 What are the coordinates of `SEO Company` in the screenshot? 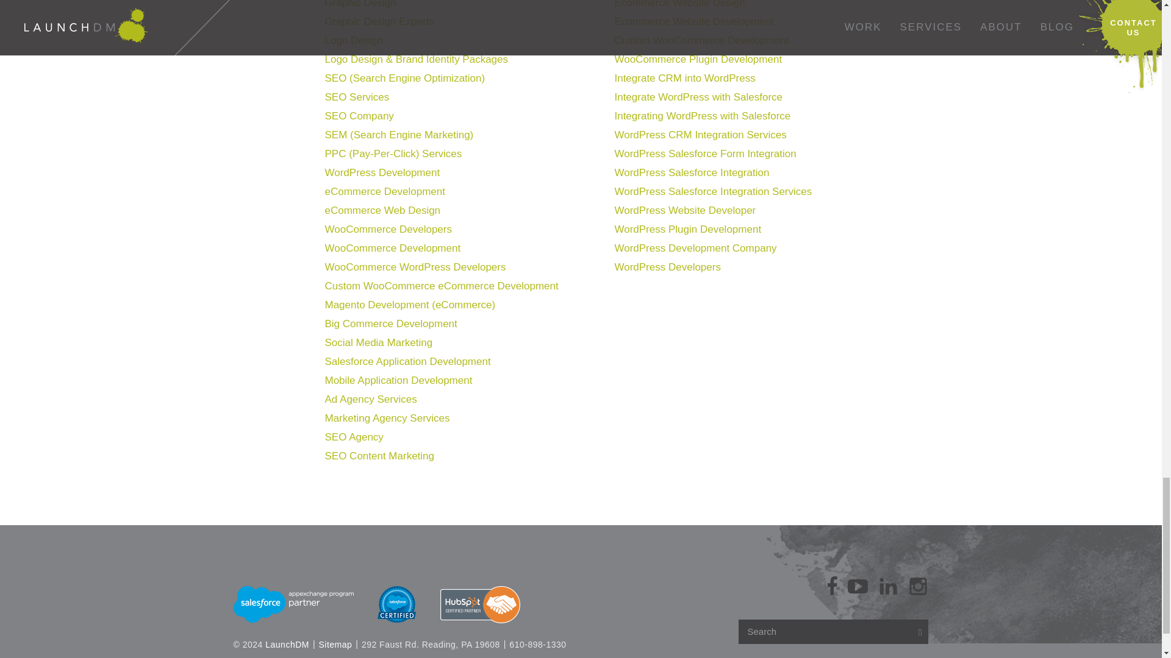 It's located at (359, 116).